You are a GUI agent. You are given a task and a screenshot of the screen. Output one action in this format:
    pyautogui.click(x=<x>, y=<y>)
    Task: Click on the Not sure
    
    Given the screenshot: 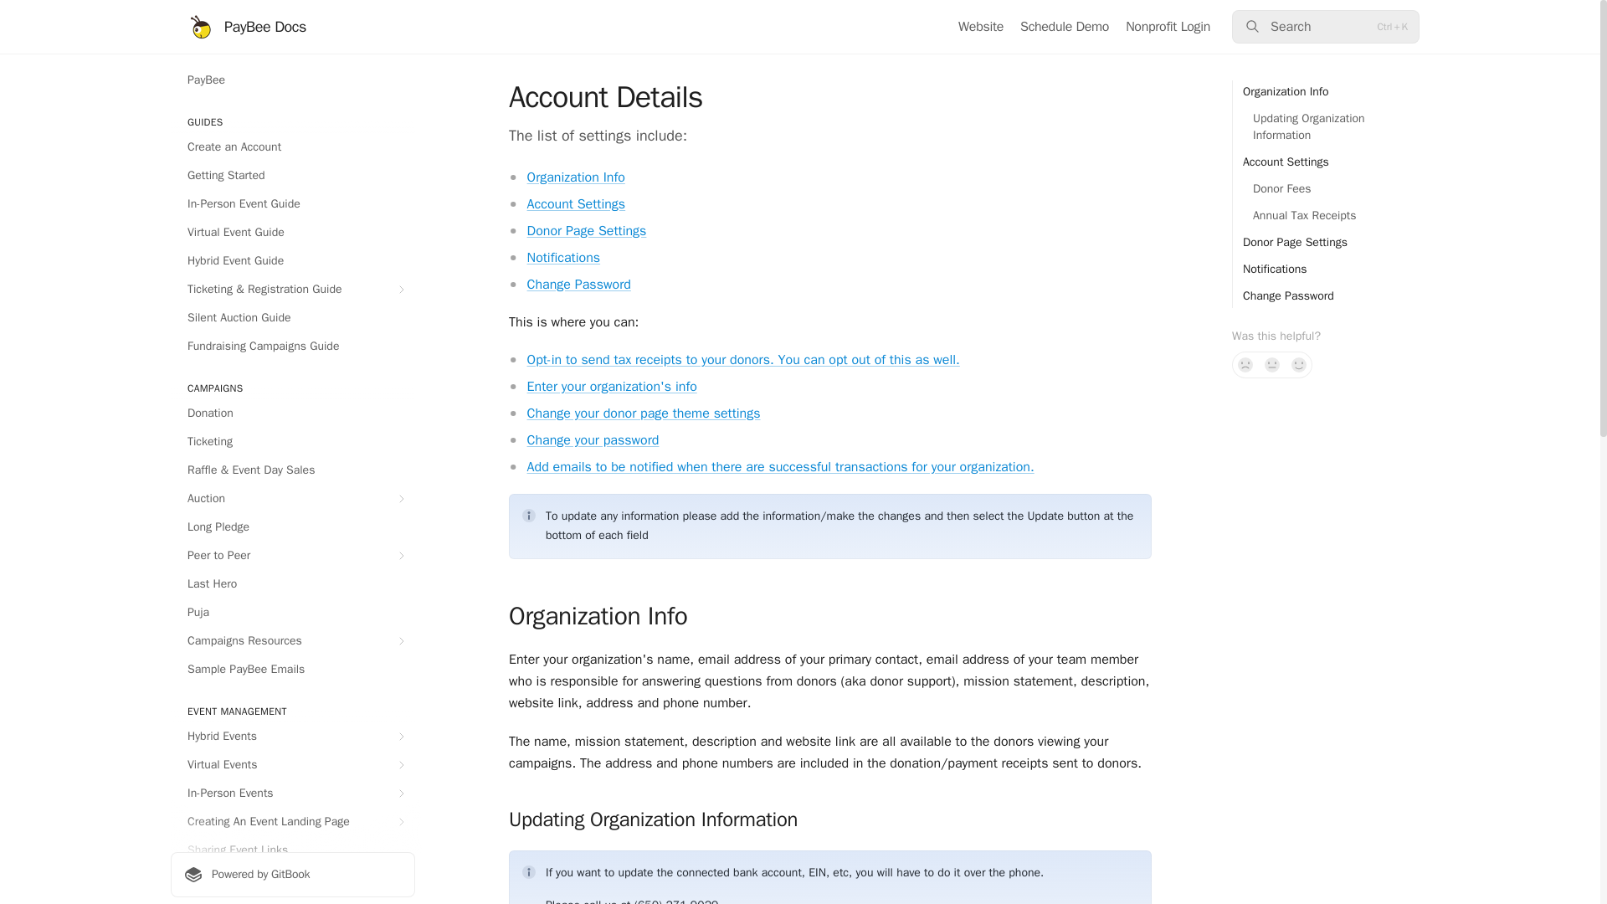 What is the action you would take?
    pyautogui.click(x=1272, y=365)
    